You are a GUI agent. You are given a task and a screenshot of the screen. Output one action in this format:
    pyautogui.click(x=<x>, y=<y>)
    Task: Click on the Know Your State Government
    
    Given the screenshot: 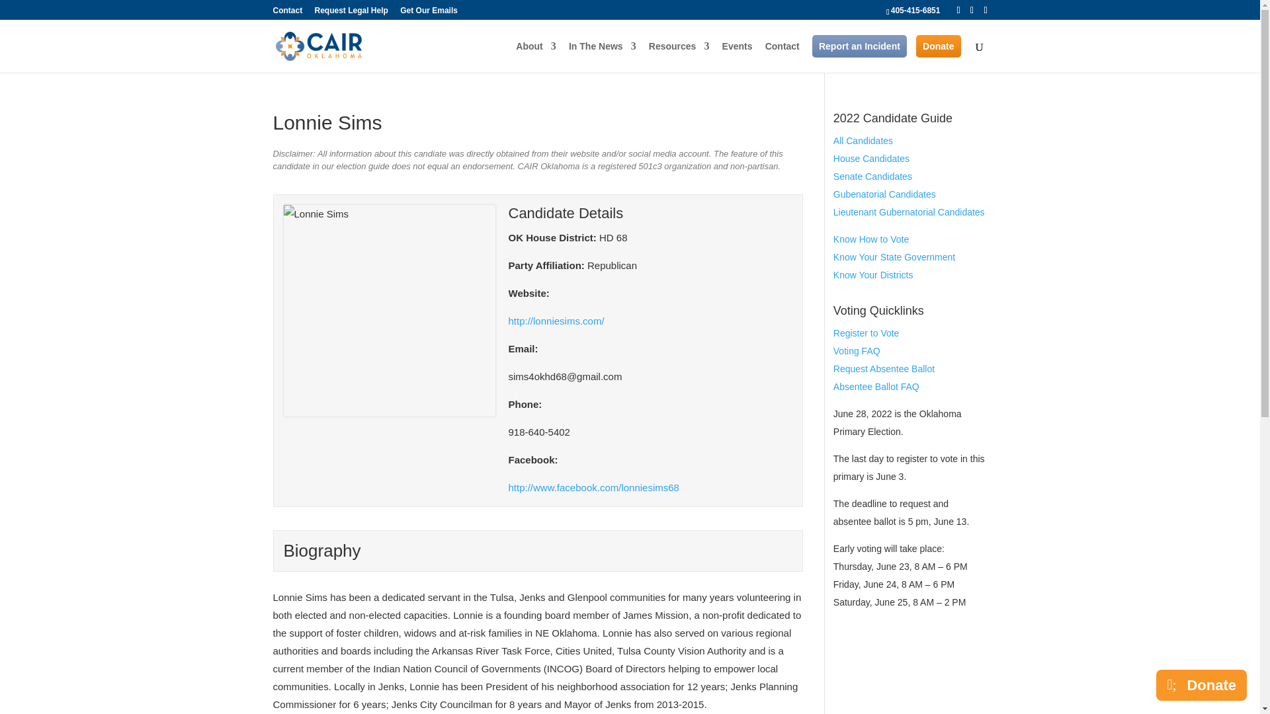 What is the action you would take?
    pyautogui.click(x=894, y=257)
    